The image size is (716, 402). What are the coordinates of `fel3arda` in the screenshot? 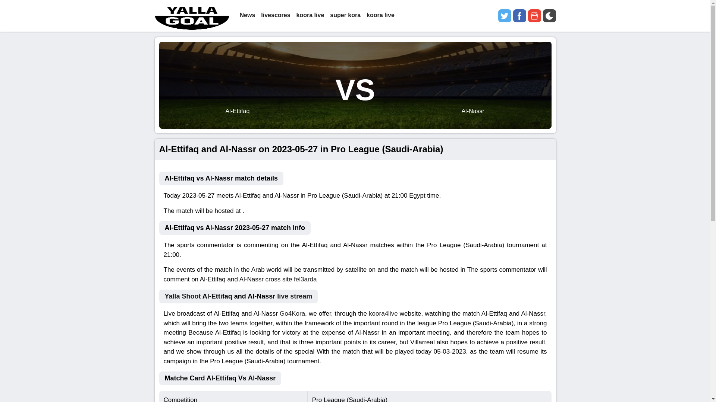 It's located at (305, 279).